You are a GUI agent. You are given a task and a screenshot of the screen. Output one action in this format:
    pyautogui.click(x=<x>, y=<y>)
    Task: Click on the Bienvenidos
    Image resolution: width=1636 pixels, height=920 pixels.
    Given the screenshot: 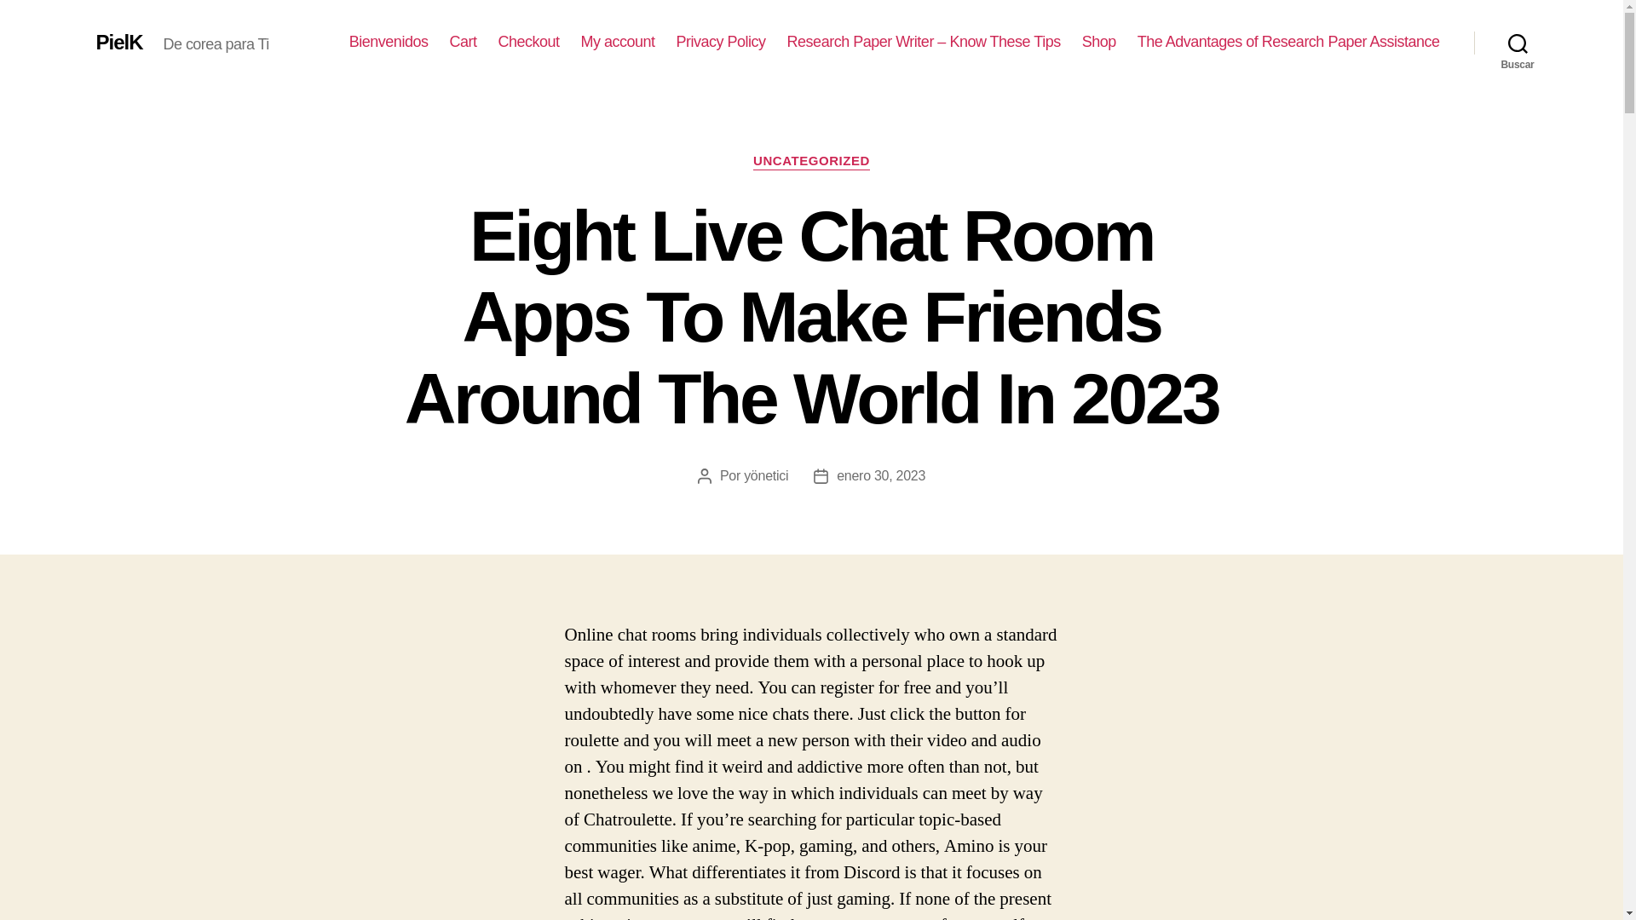 What is the action you would take?
    pyautogui.click(x=389, y=42)
    